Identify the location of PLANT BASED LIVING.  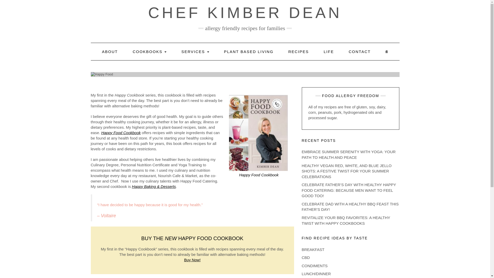
(248, 51).